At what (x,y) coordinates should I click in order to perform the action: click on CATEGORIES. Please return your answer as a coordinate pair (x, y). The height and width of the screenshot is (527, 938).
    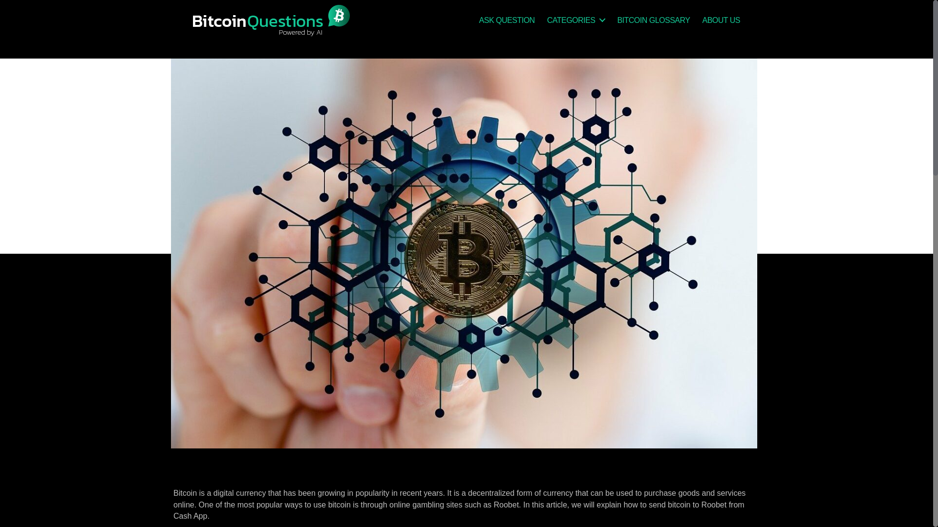
    Looking at the image, I should click on (576, 20).